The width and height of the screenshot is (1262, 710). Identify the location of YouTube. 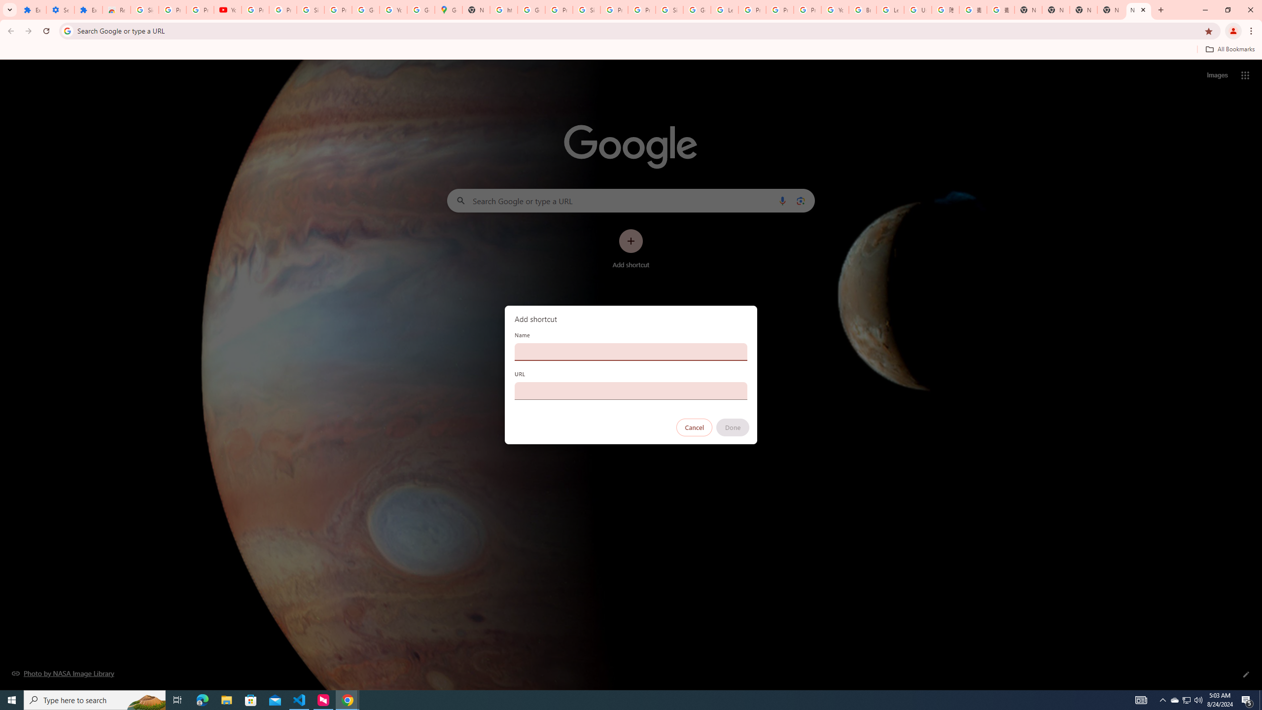
(835, 10).